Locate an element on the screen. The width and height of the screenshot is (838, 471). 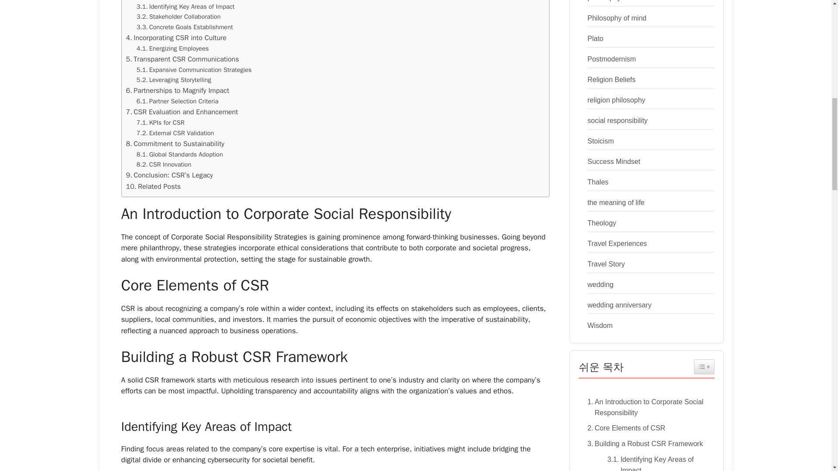
Leveraging Storytelling is located at coordinates (174, 80).